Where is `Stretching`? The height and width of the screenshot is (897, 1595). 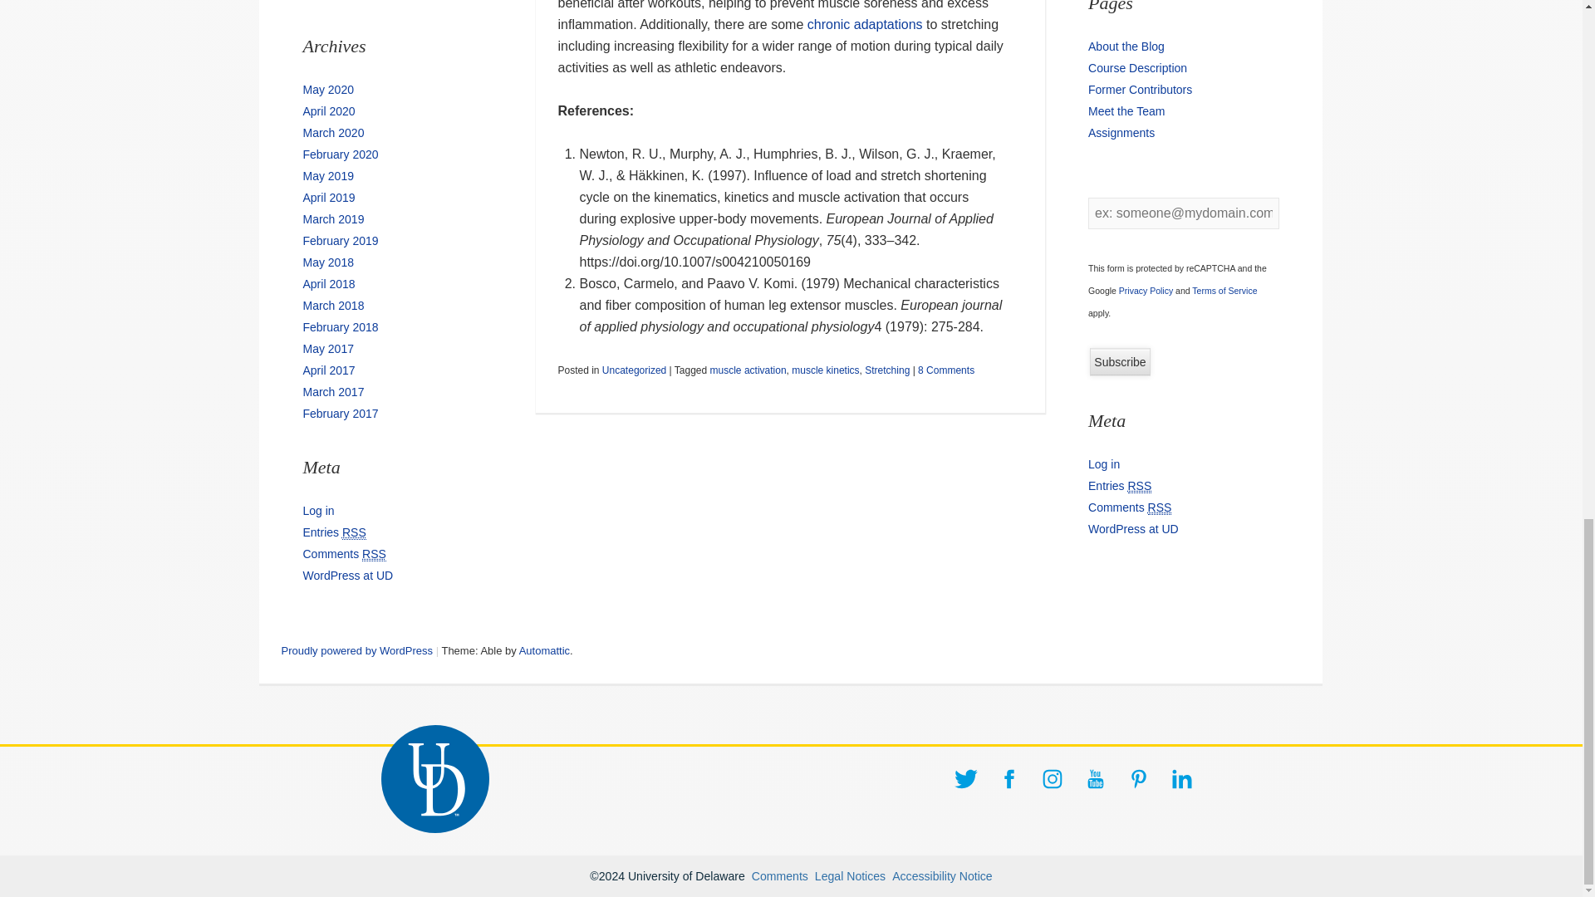
Stretching is located at coordinates (886, 370).